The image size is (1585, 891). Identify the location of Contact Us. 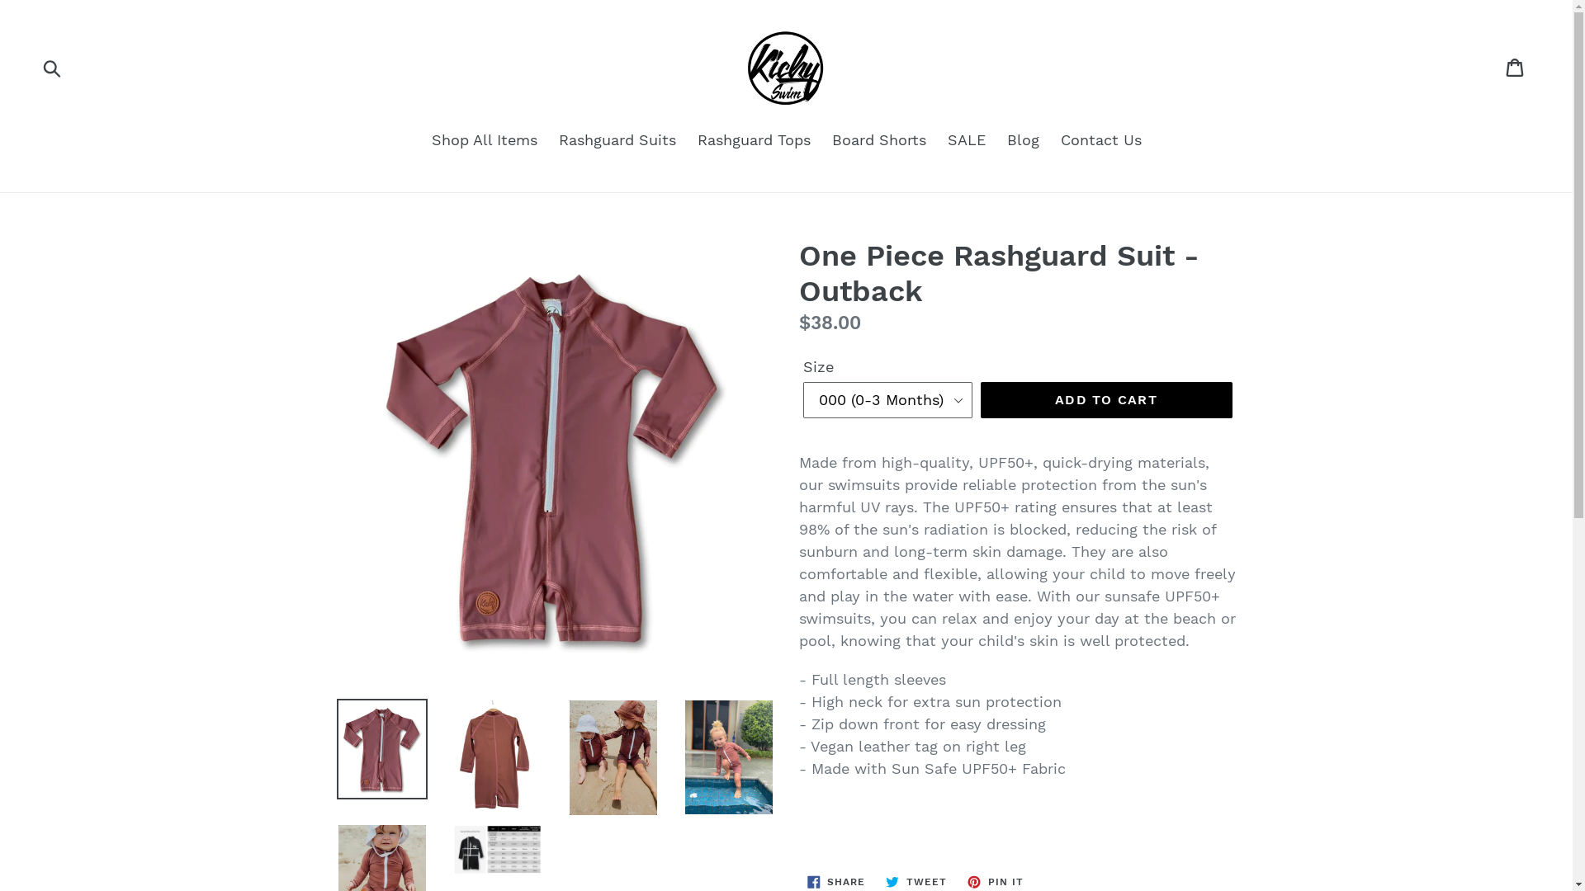
(1100, 140).